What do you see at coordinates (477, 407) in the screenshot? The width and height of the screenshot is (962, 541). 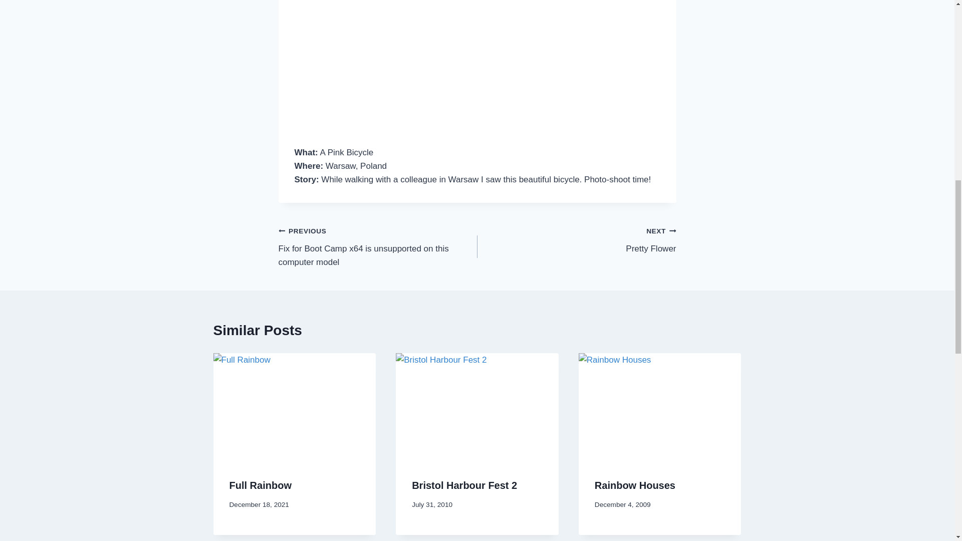 I see `Bristol Harbour Fest 2 6` at bounding box center [477, 407].